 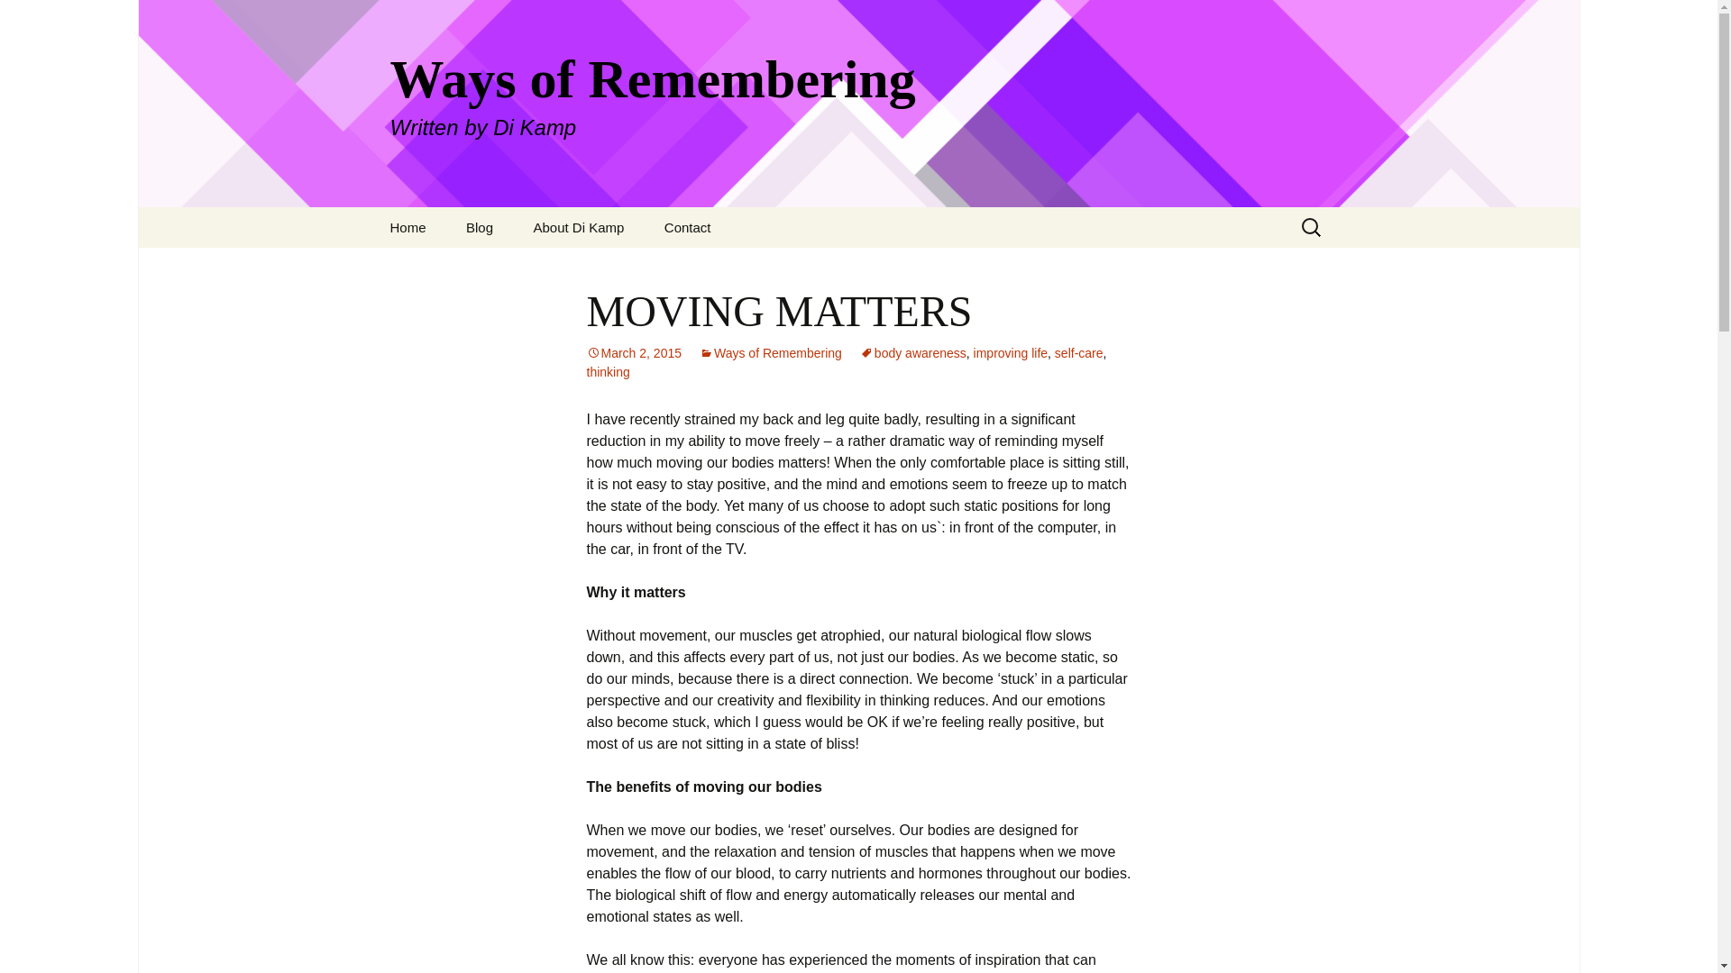 What do you see at coordinates (770, 353) in the screenshot?
I see `Skip to content` at bounding box center [770, 353].